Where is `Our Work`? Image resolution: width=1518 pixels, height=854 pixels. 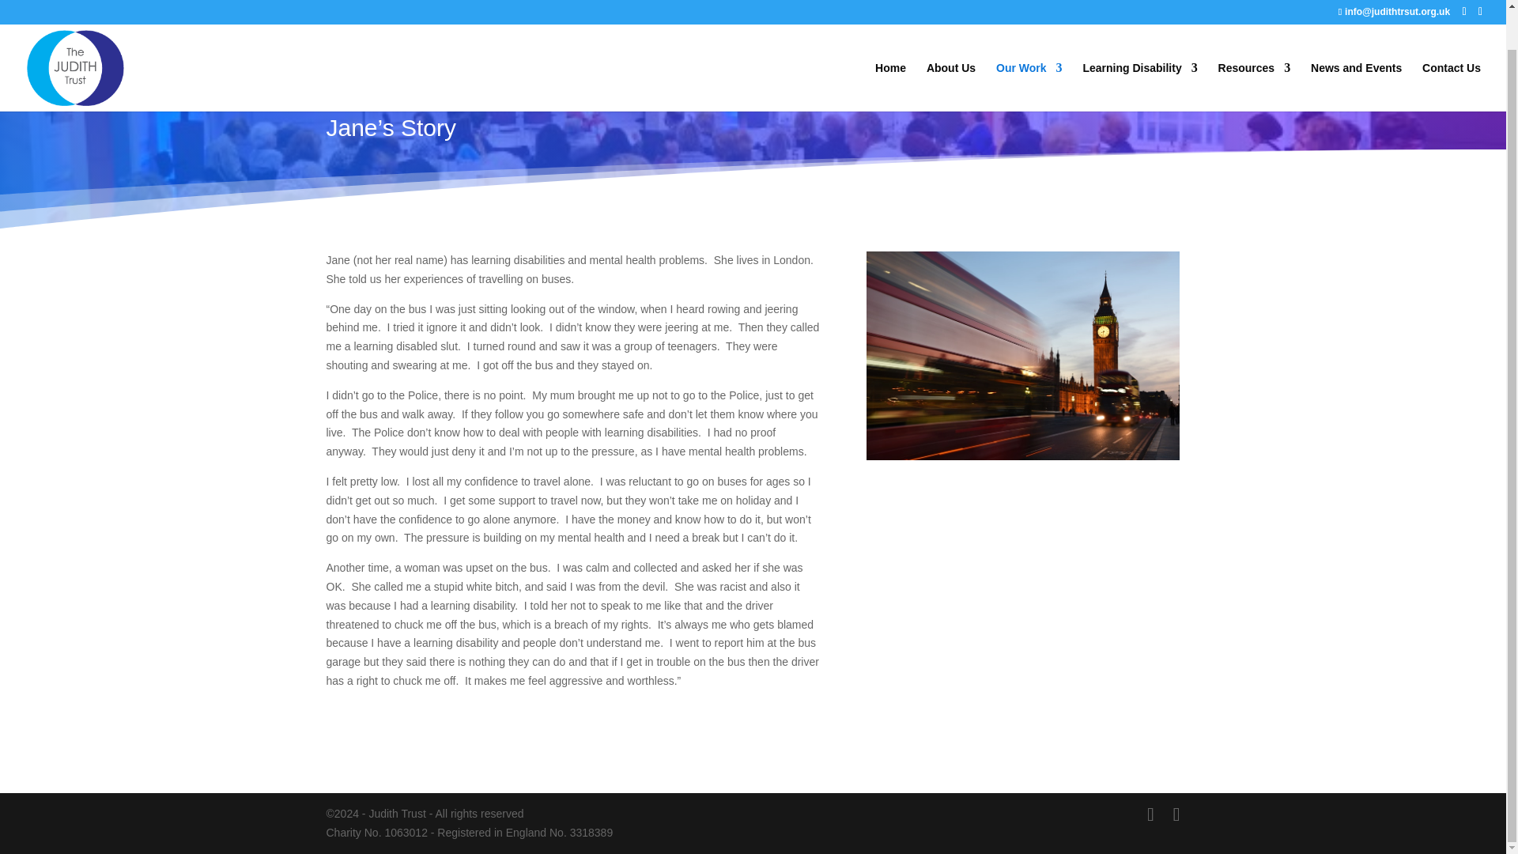
Our Work is located at coordinates (1029, 46).